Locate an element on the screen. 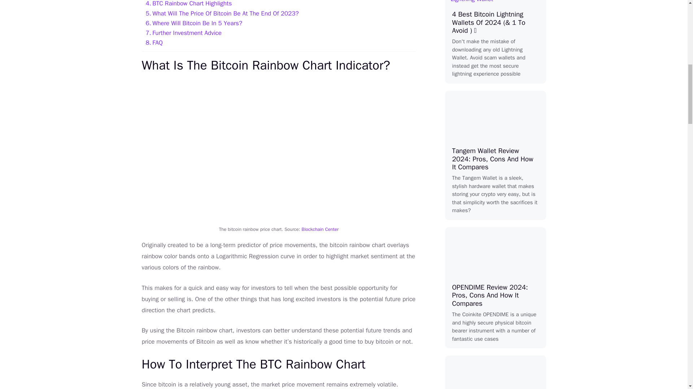 The height and width of the screenshot is (389, 693). What Will The Price Of Bitcoin Be At The End Of 2023? is located at coordinates (222, 13).